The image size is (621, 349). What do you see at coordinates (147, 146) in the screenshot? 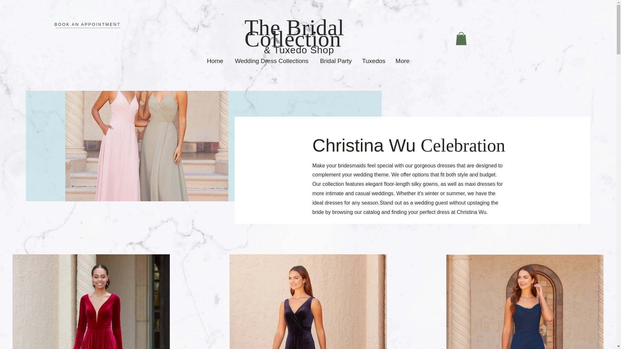
I see `CW Love.jpg` at bounding box center [147, 146].